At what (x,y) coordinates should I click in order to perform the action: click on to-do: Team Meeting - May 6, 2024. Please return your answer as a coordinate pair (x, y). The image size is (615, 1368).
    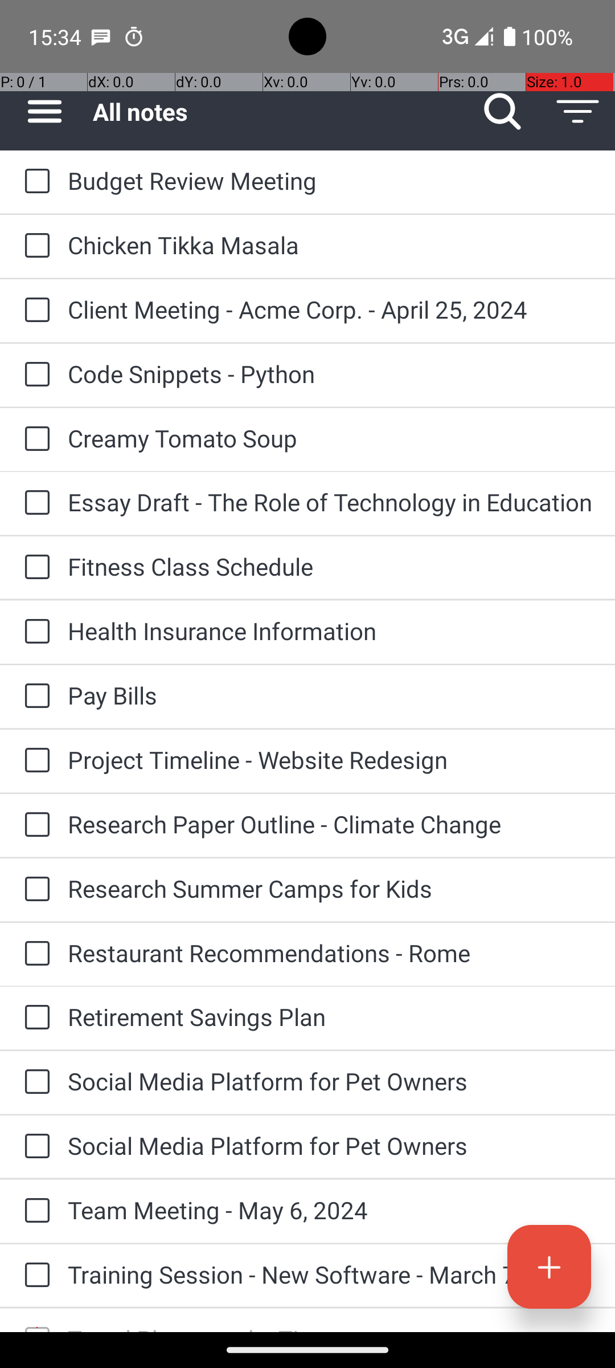
    Looking at the image, I should click on (34, 1211).